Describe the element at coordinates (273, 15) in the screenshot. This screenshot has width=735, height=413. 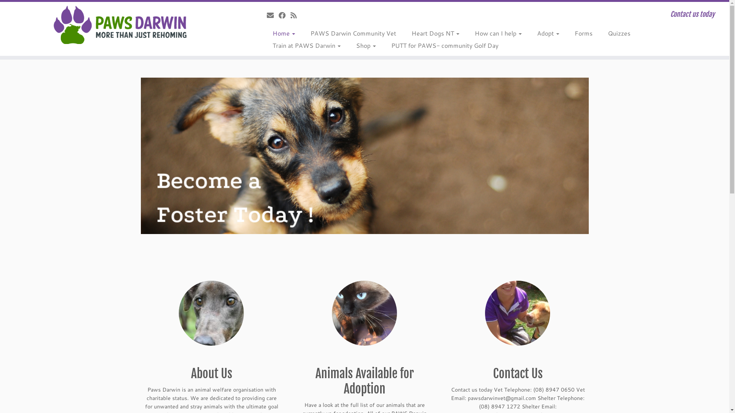
I see `E-mail` at that location.